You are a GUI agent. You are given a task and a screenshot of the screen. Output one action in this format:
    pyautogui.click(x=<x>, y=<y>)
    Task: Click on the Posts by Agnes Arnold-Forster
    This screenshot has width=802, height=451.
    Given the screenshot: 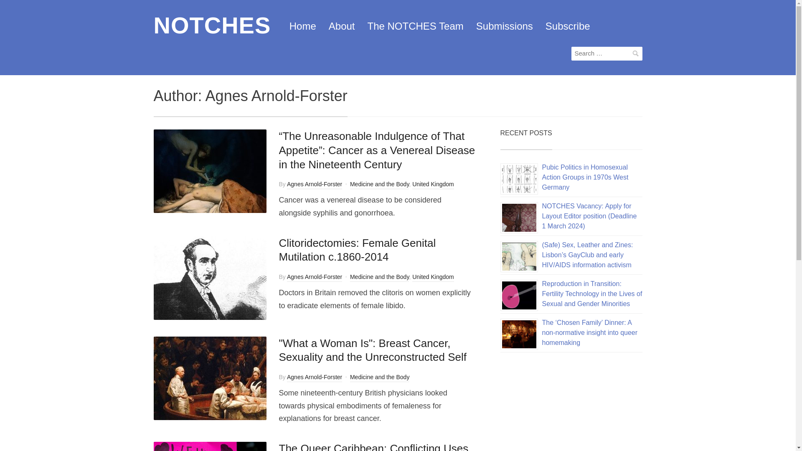 What is the action you would take?
    pyautogui.click(x=315, y=378)
    